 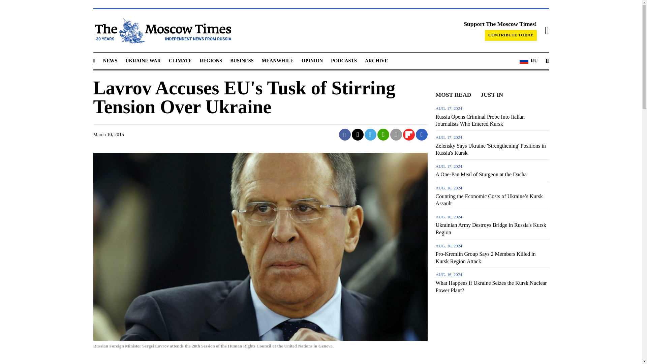 What do you see at coordinates (511, 35) in the screenshot?
I see `CONTRIBUTE TODAY` at bounding box center [511, 35].